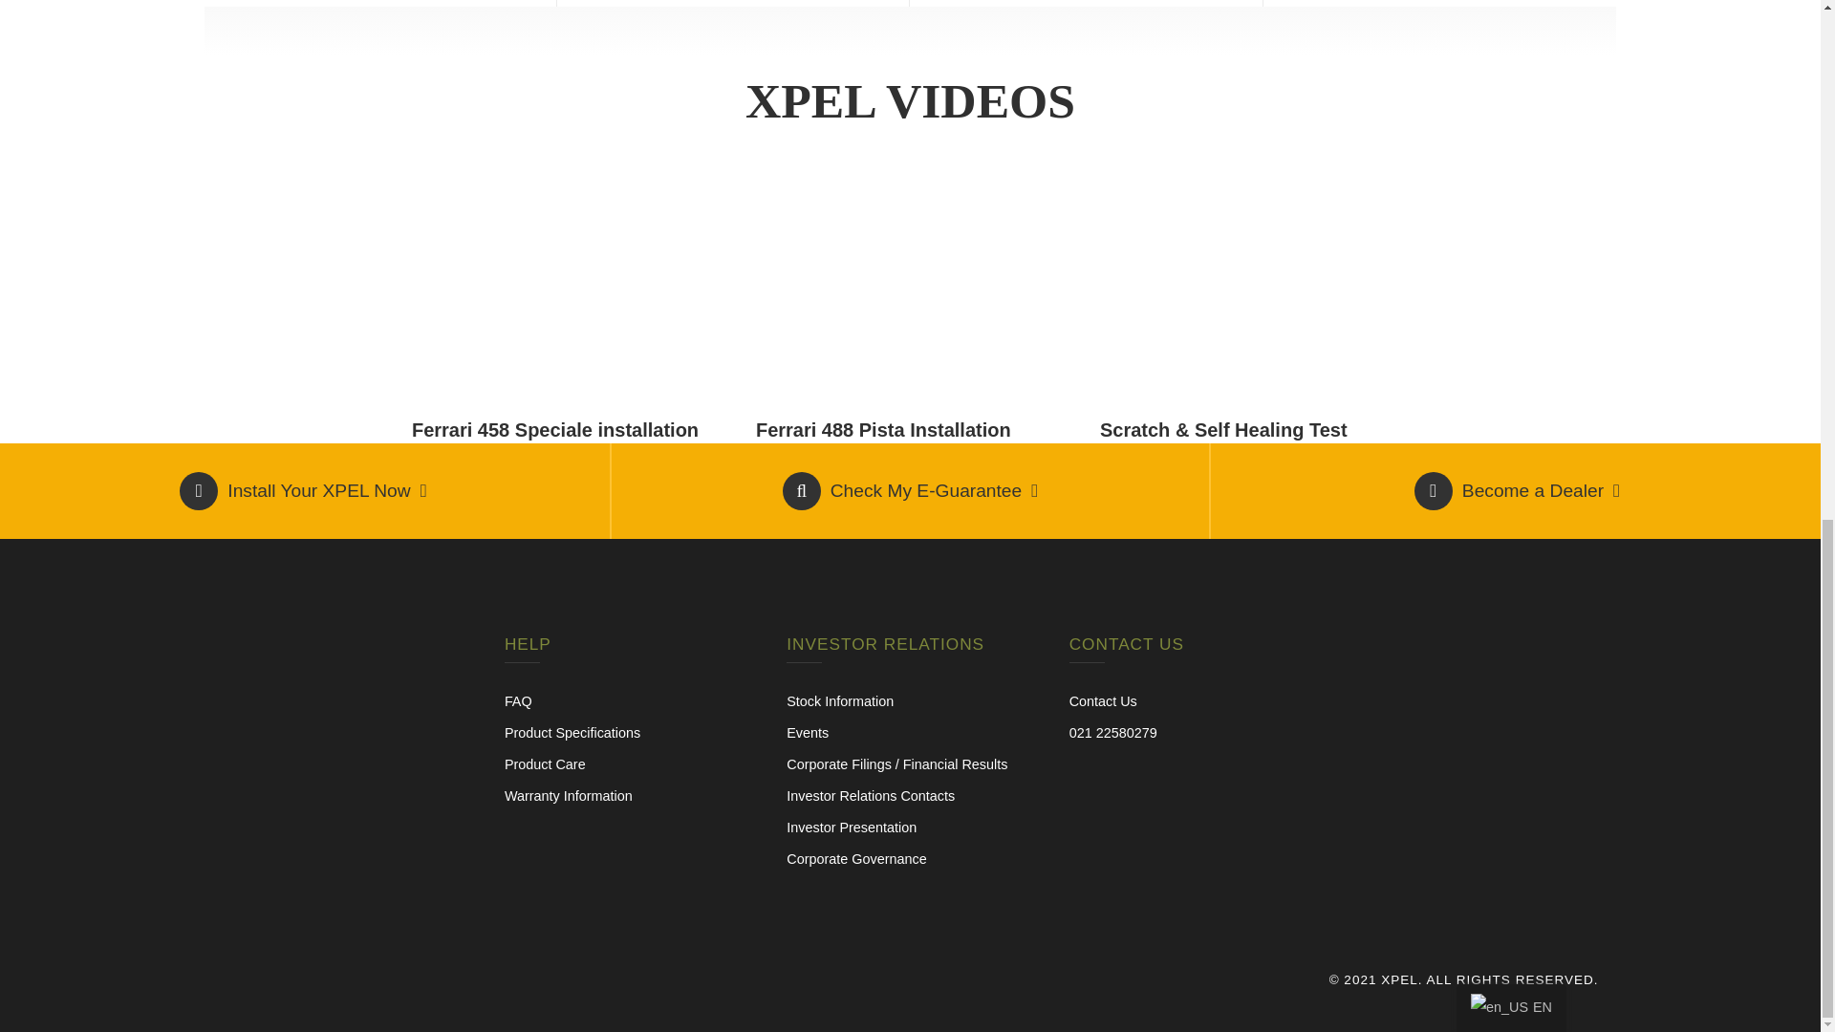 This screenshot has width=1835, height=1032. I want to click on YouTube video player, so click(910, 289).